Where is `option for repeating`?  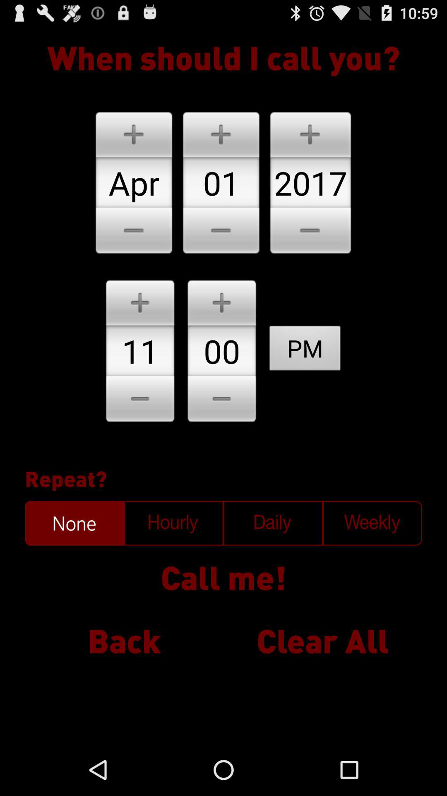
option for repeating is located at coordinates (273, 523).